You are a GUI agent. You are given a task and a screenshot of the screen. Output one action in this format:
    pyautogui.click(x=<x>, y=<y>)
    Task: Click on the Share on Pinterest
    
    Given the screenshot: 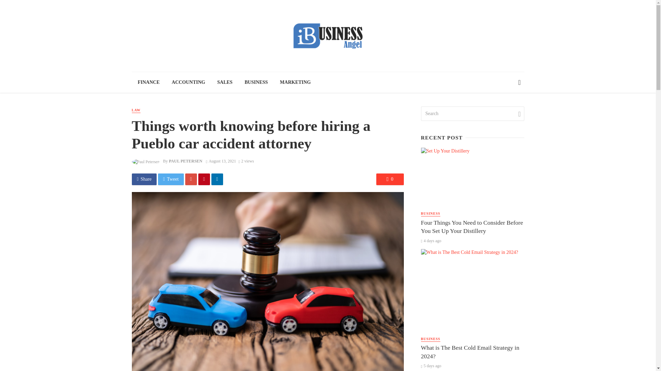 What is the action you would take?
    pyautogui.click(x=204, y=179)
    